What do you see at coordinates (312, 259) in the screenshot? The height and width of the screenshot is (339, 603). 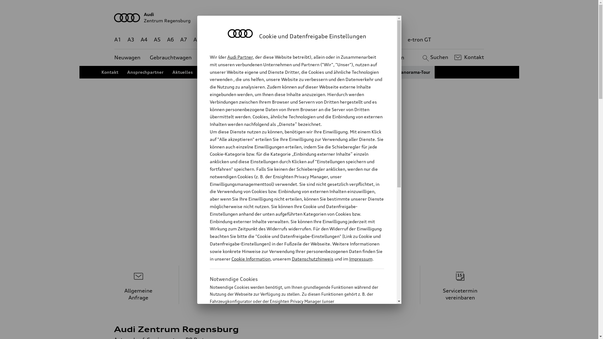 I see `Datenschutzhinweis` at bounding box center [312, 259].